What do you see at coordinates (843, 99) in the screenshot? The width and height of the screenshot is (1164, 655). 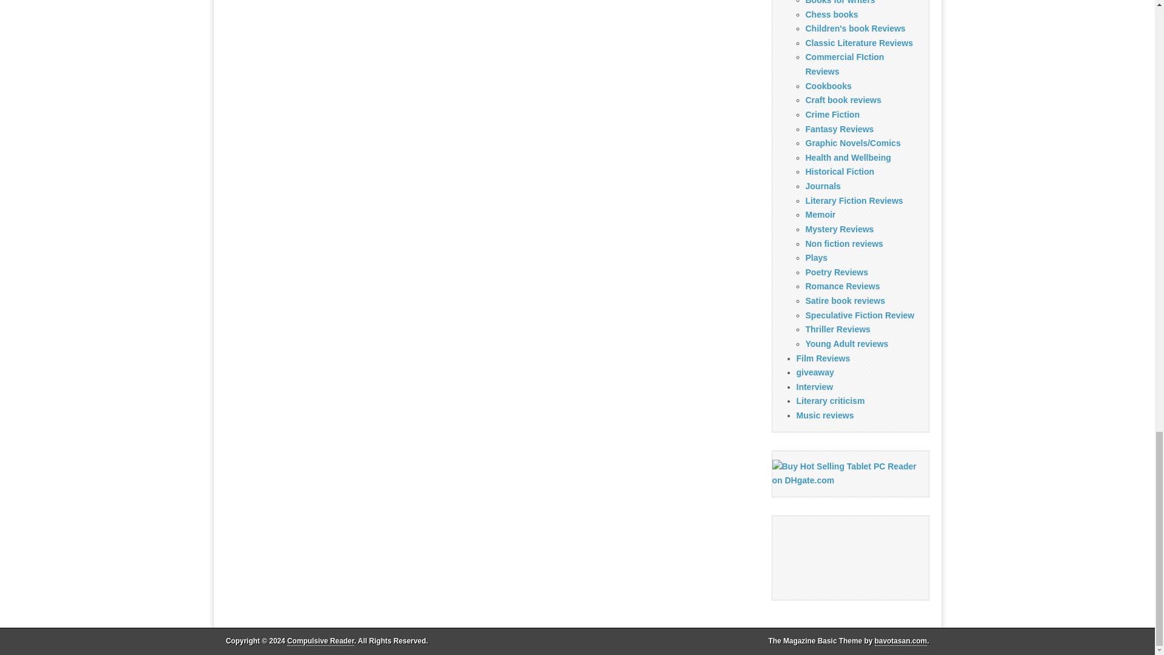 I see `Craft book reviews` at bounding box center [843, 99].